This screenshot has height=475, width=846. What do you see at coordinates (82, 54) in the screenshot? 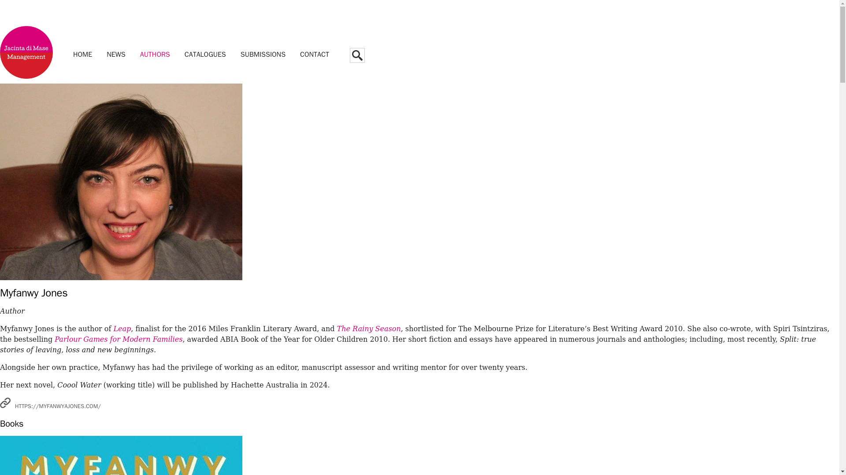
I see `HOME` at bounding box center [82, 54].